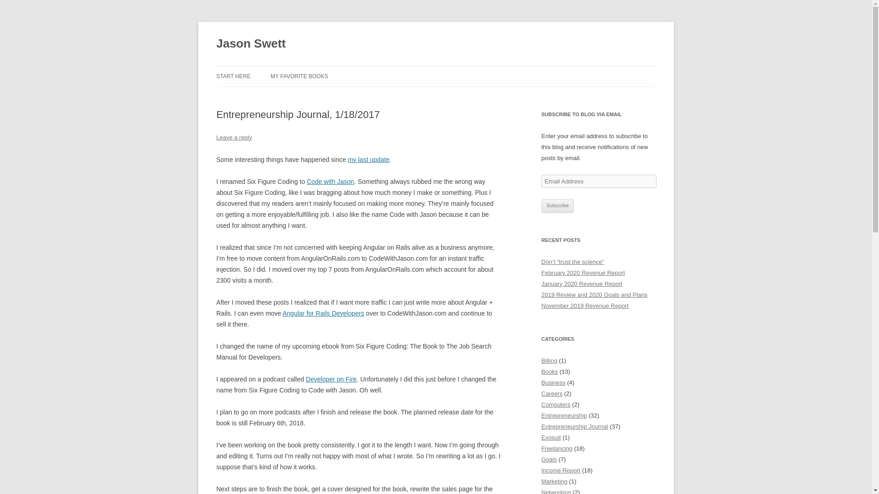  What do you see at coordinates (560, 470) in the screenshot?
I see `Income Report` at bounding box center [560, 470].